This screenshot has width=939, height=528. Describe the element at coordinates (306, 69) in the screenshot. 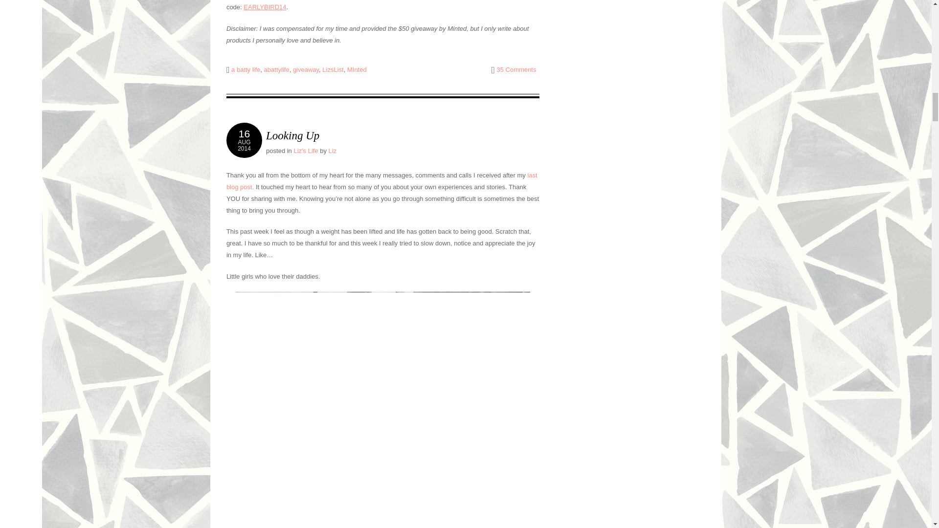

I see `35 Comments` at that location.